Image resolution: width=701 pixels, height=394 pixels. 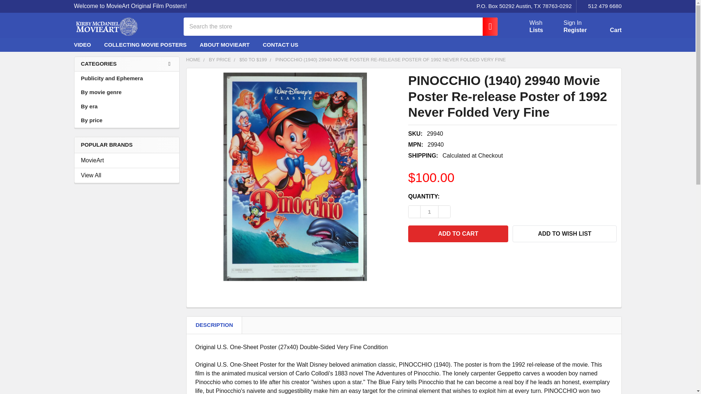 I want to click on Kirby McDaniel MovieArt, so click(x=105, y=26).